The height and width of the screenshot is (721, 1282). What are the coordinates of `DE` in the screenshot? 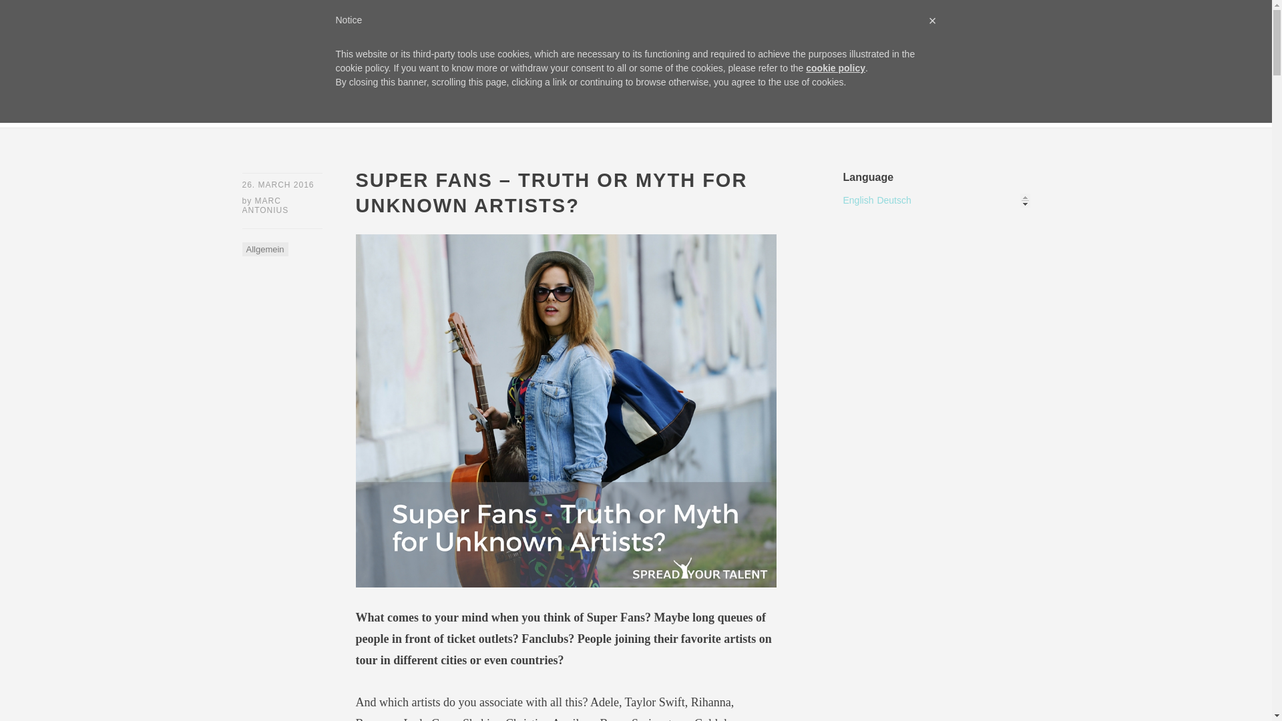 It's located at (724, 108).